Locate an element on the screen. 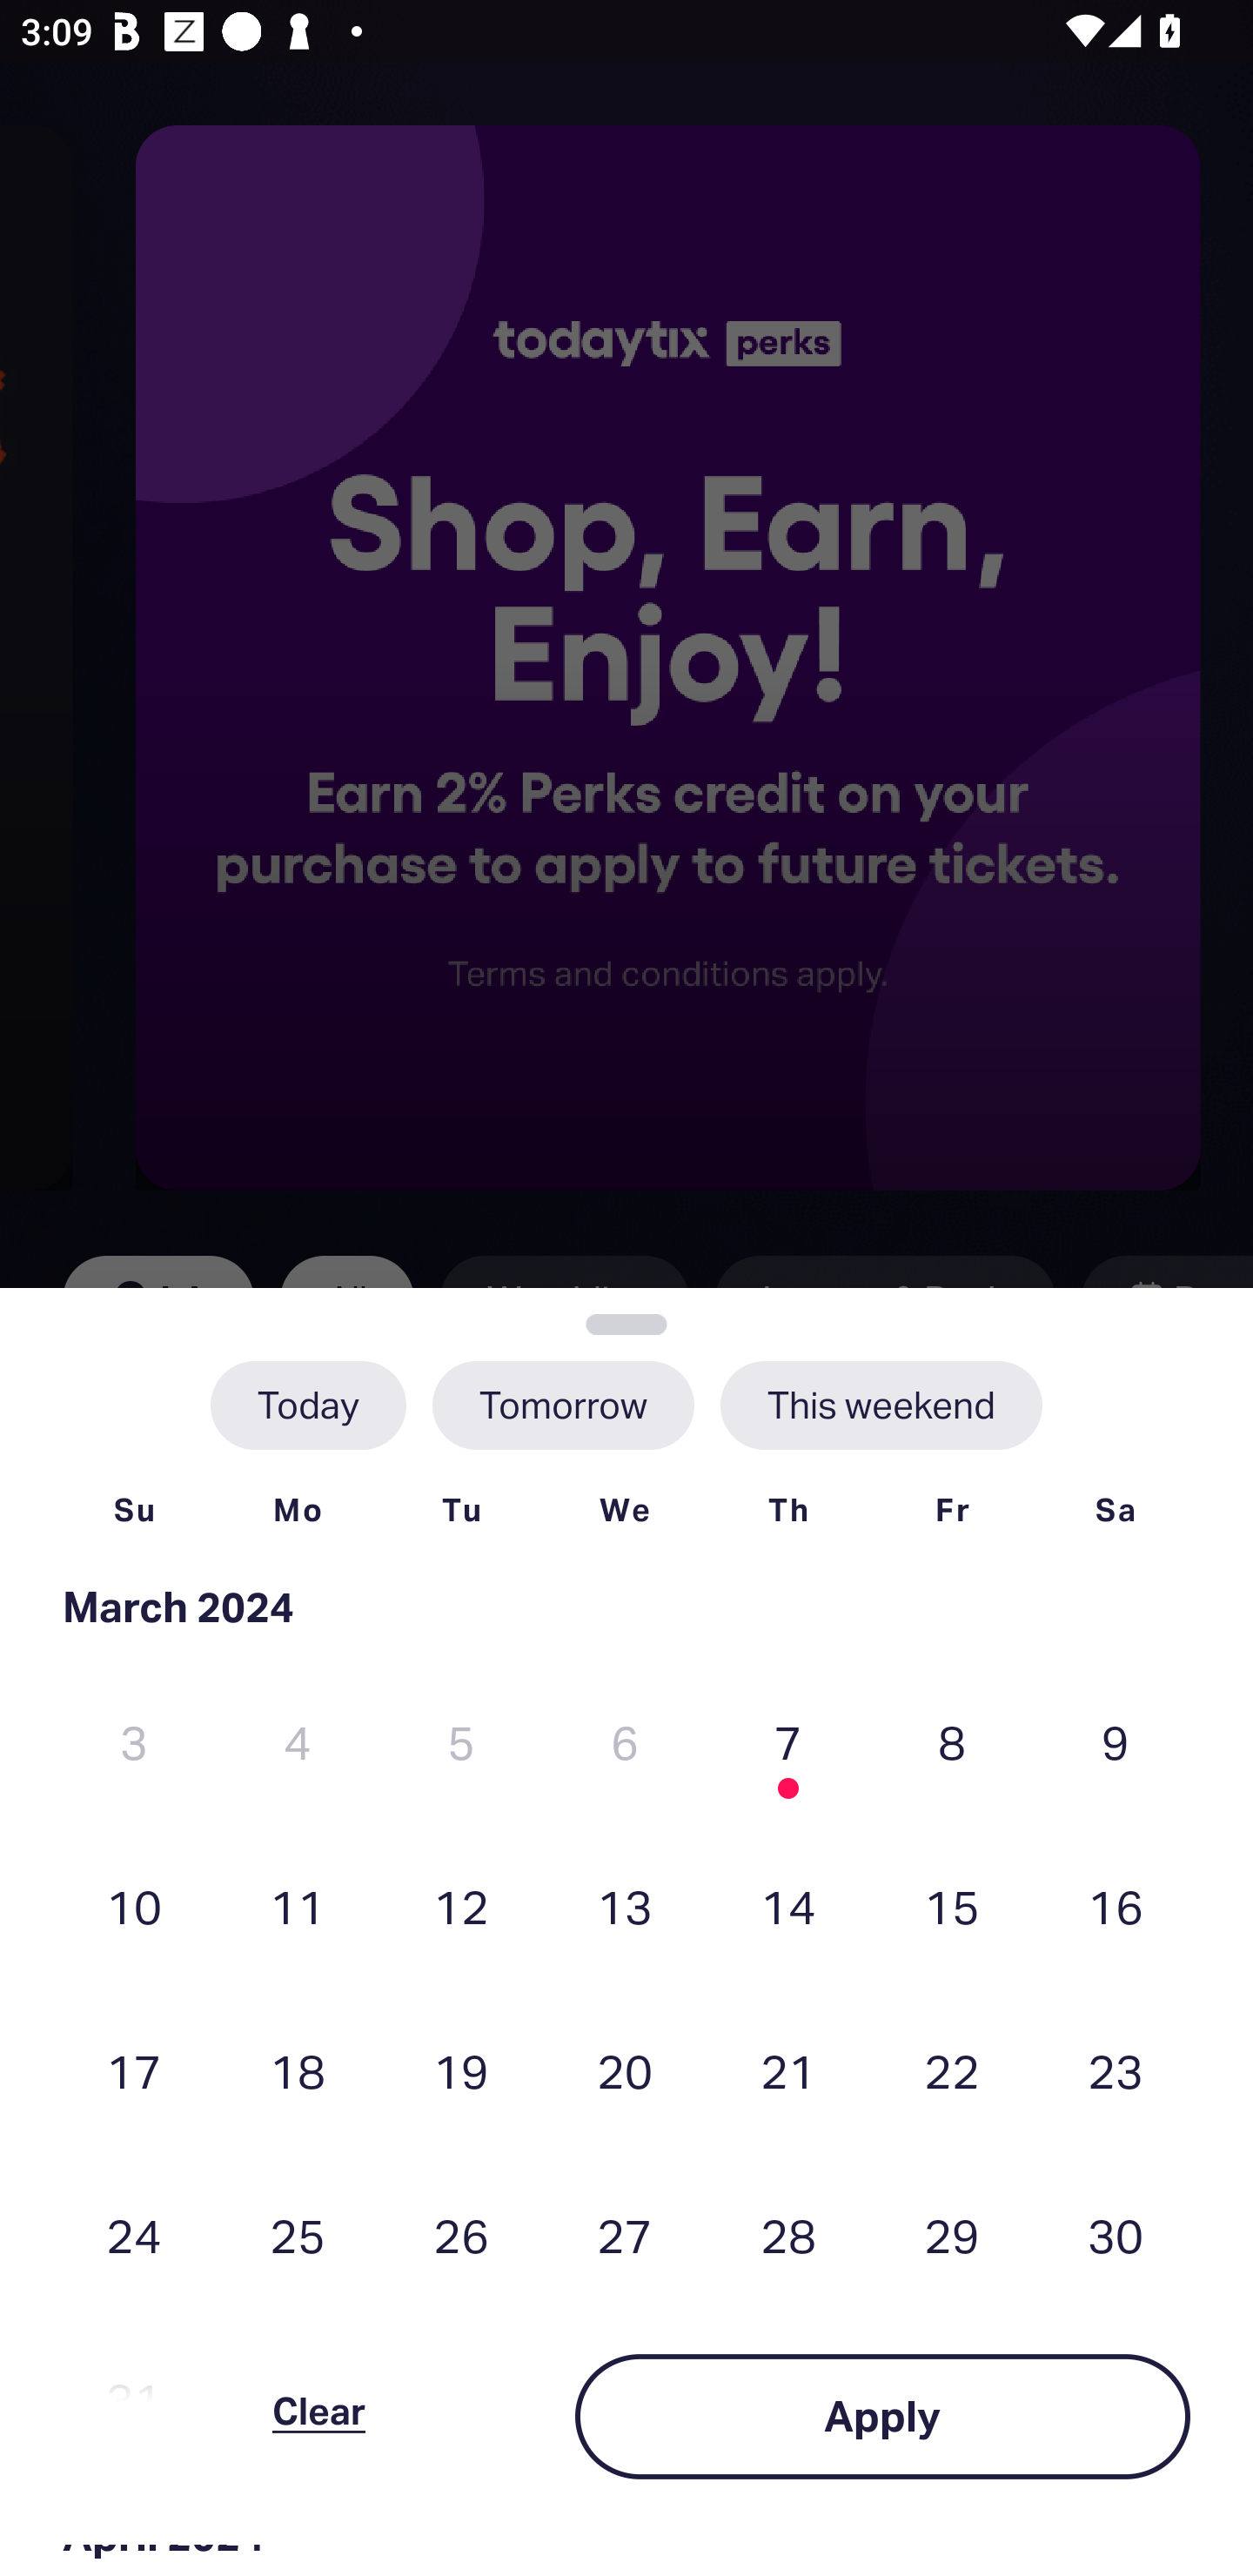  9 is located at coordinates (1115, 1742).